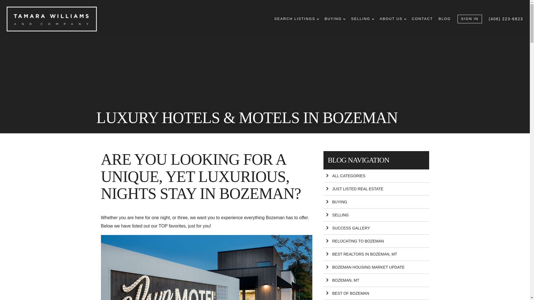 The width and height of the screenshot is (534, 300). I want to click on ABOUT US DROPDOWN ARROW, so click(393, 19).